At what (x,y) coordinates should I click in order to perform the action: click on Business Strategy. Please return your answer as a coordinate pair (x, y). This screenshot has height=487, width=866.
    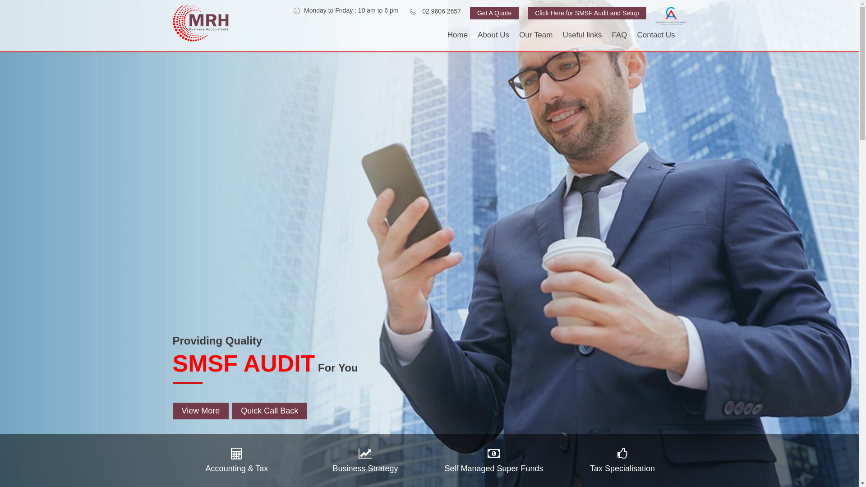
    Looking at the image, I should click on (365, 461).